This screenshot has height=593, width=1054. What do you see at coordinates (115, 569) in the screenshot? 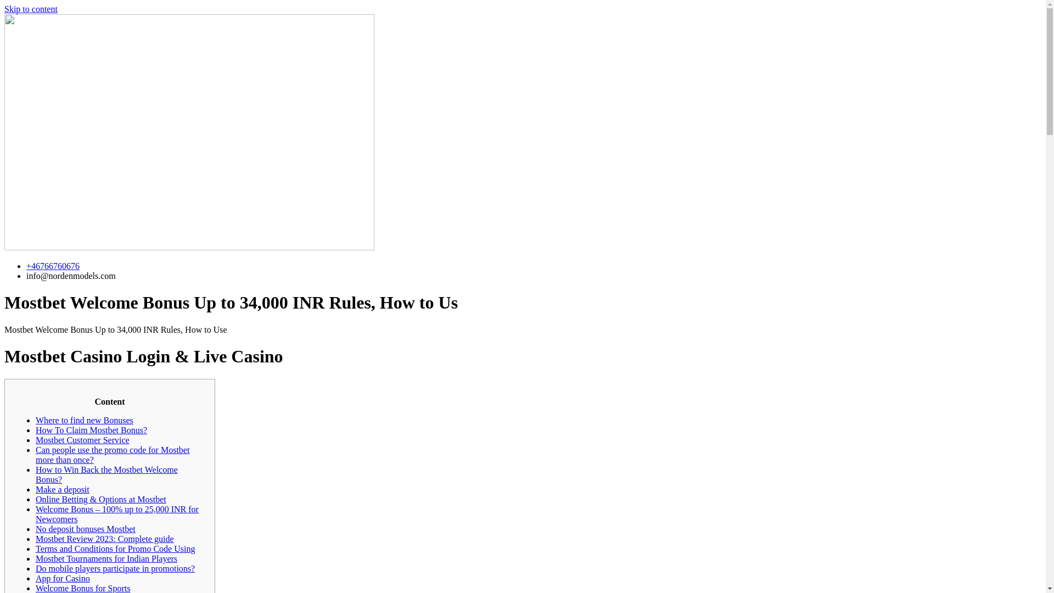
I see `Do mobile players participate in promotions?` at bounding box center [115, 569].